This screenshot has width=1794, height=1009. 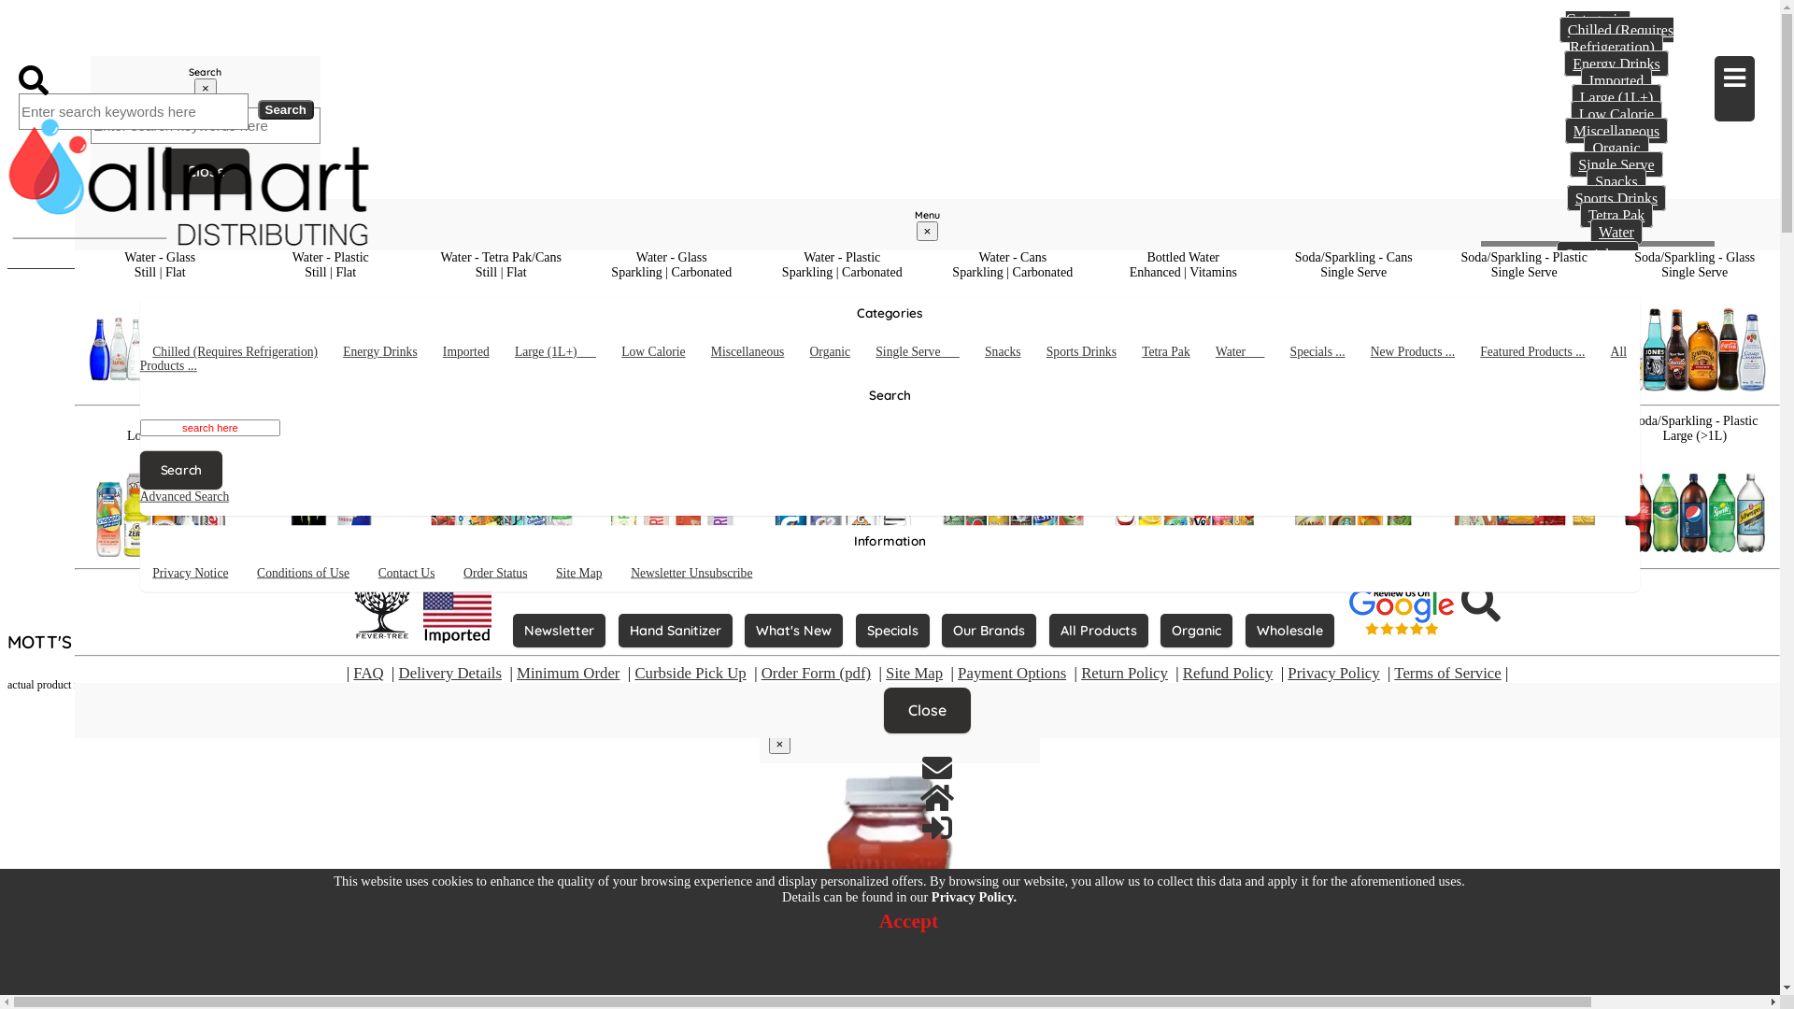 What do you see at coordinates (1289, 631) in the screenshot?
I see `Wholesale` at bounding box center [1289, 631].